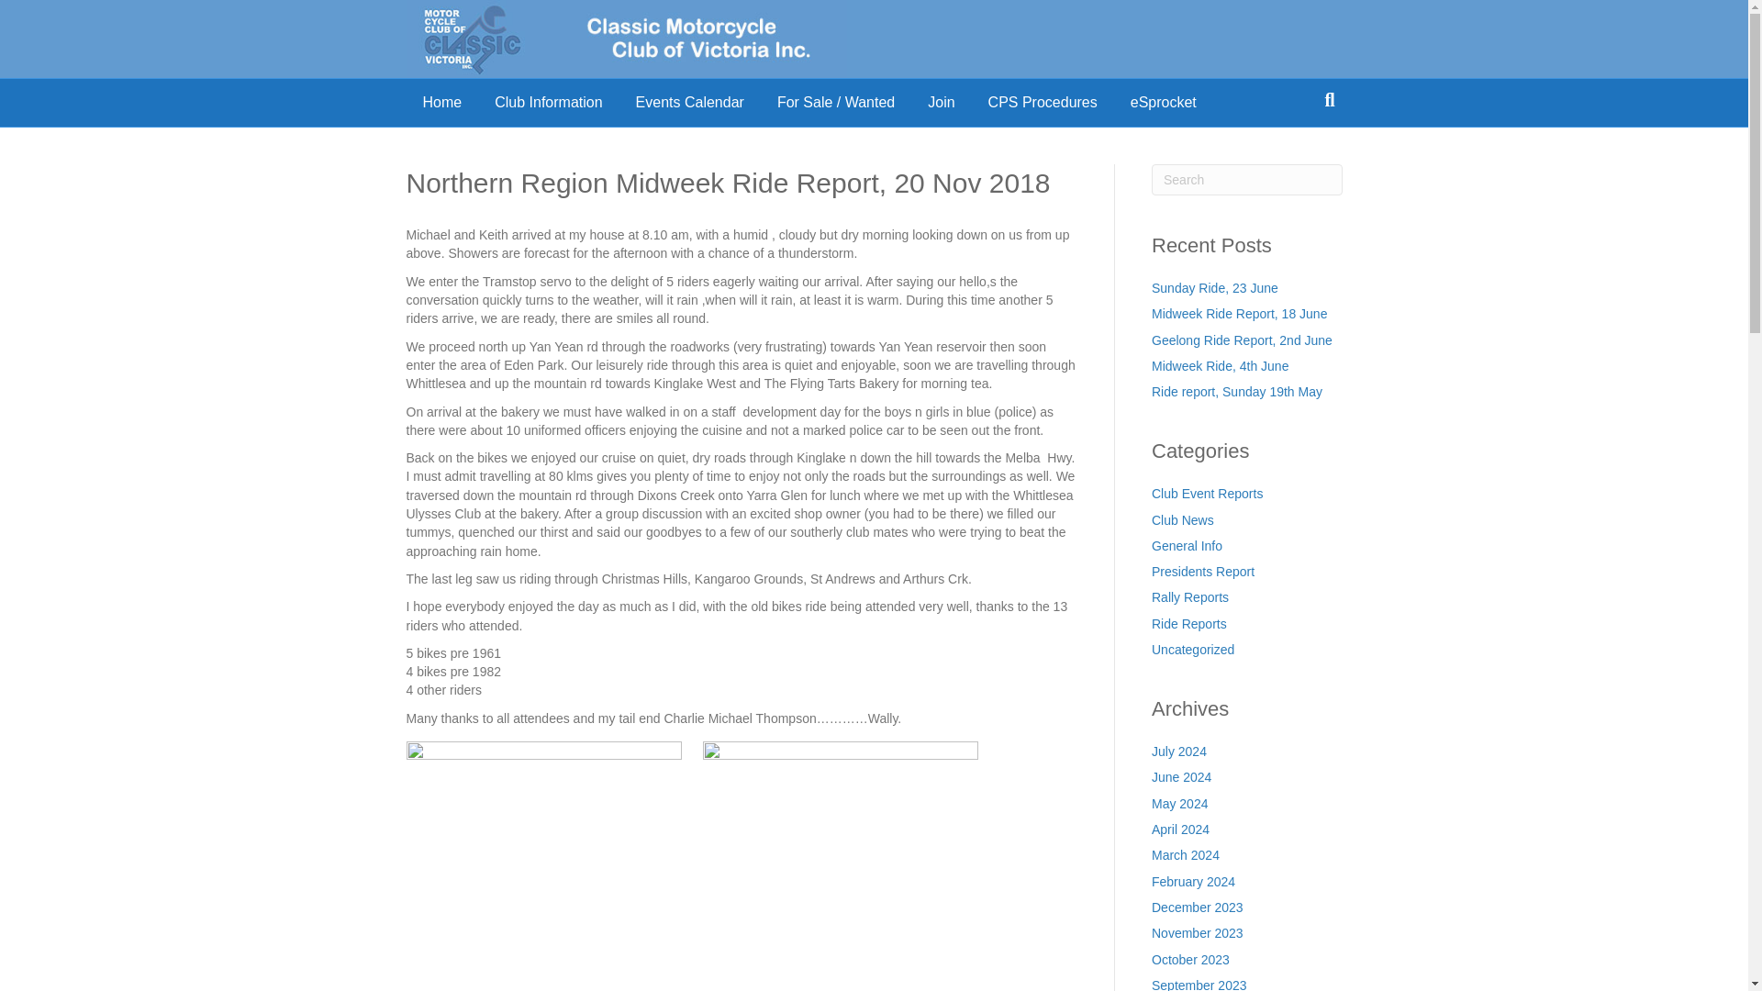 The height and width of the screenshot is (991, 1762). What do you see at coordinates (1164, 103) in the screenshot?
I see `eSprocket` at bounding box center [1164, 103].